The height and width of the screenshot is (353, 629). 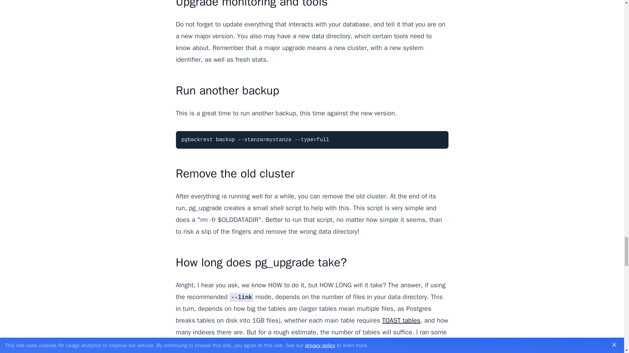 What do you see at coordinates (252, 5) in the screenshot?
I see `Upgrade monitoring and tools` at bounding box center [252, 5].